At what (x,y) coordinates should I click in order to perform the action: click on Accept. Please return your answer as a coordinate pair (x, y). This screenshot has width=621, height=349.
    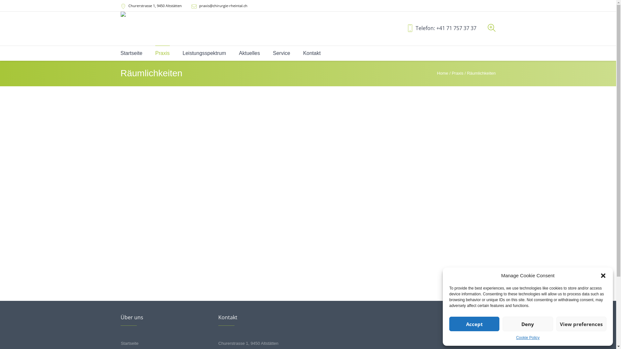
    Looking at the image, I should click on (474, 324).